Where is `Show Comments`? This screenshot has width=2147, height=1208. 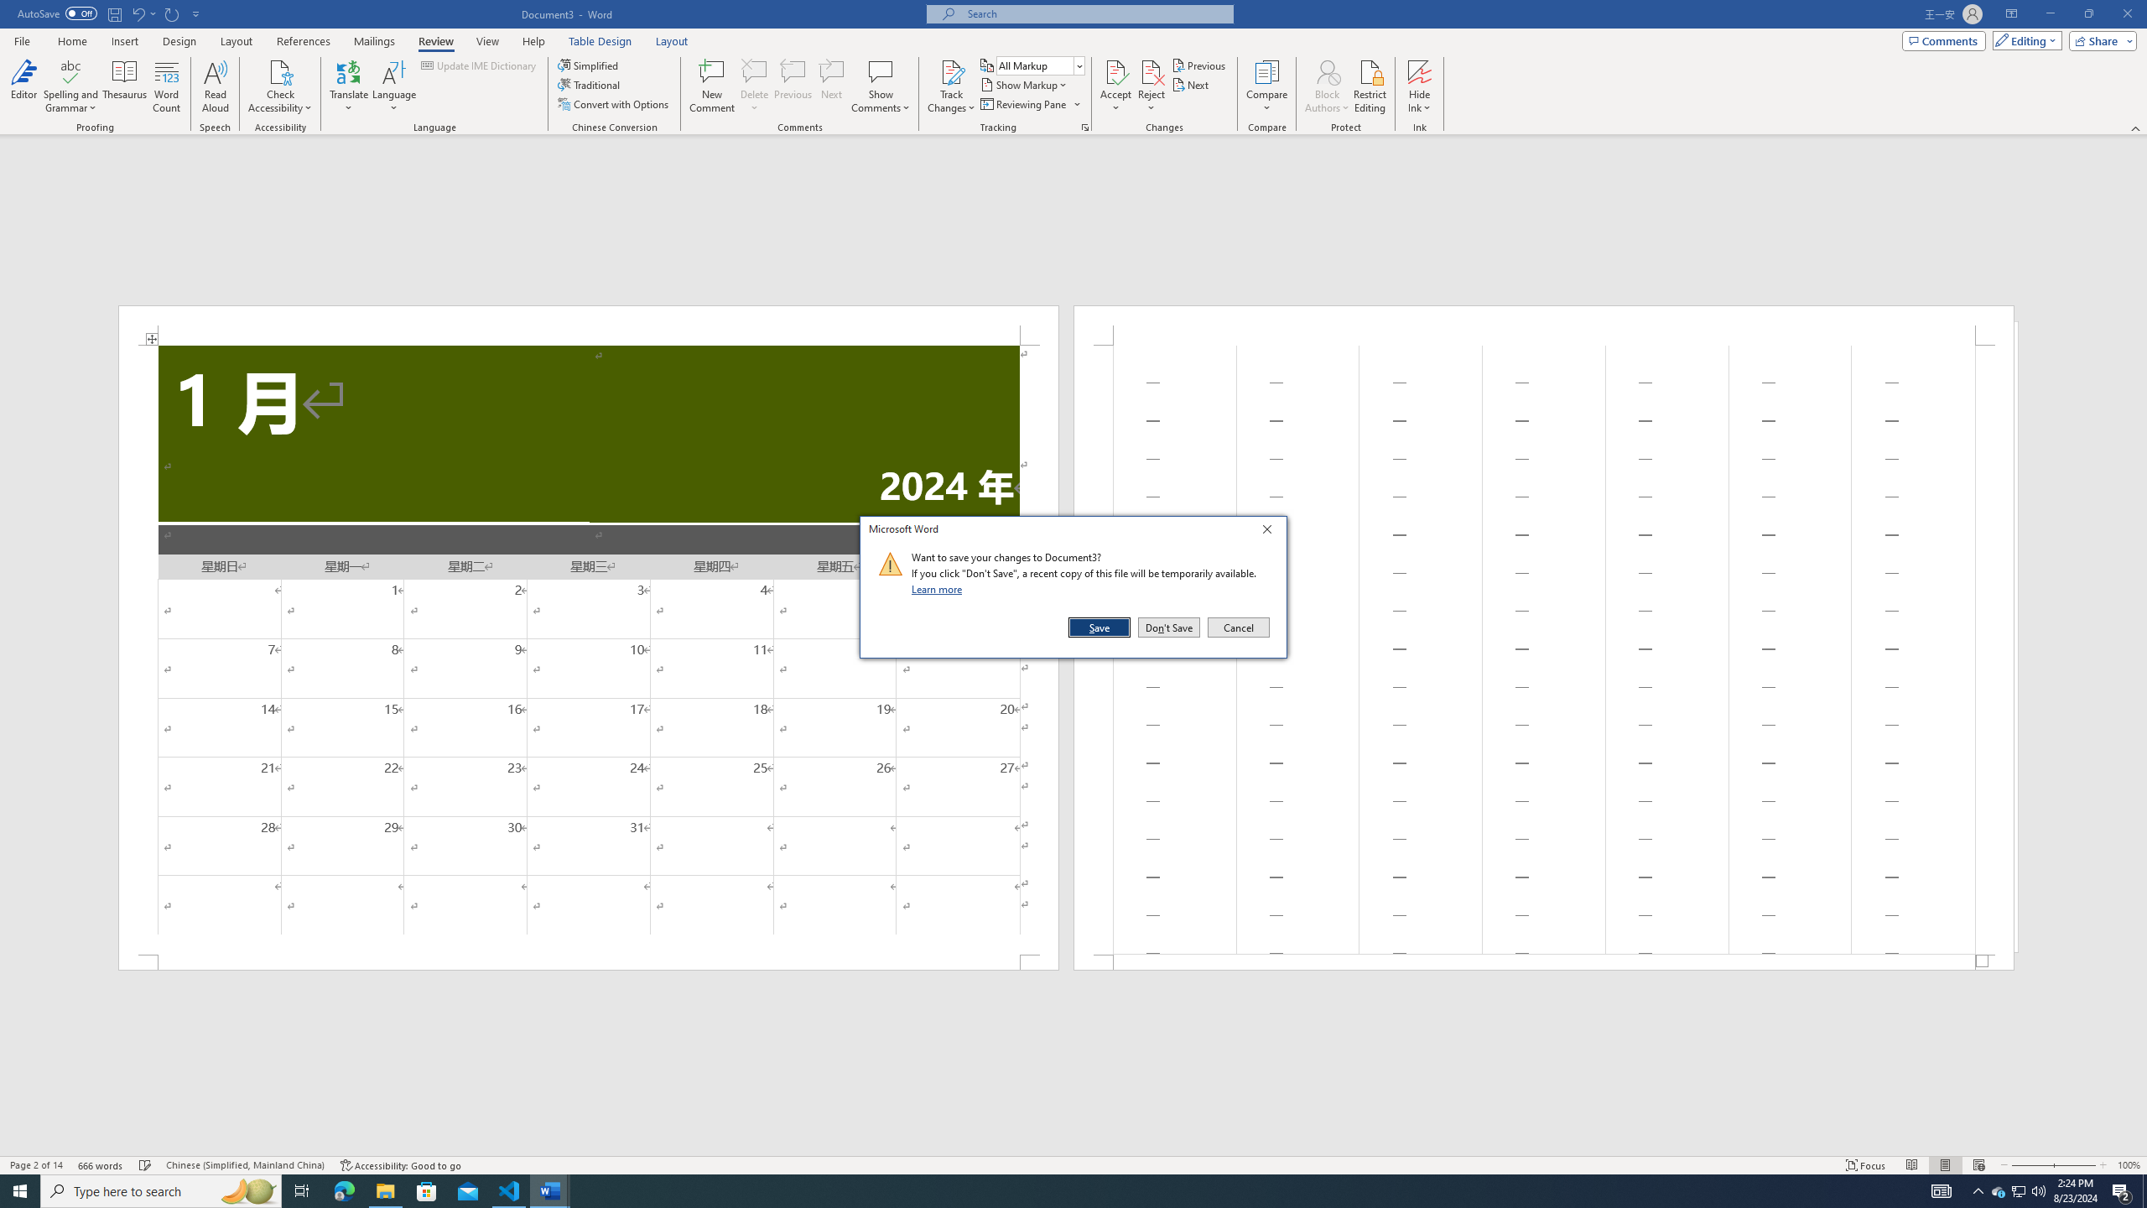 Show Comments is located at coordinates (881, 71).